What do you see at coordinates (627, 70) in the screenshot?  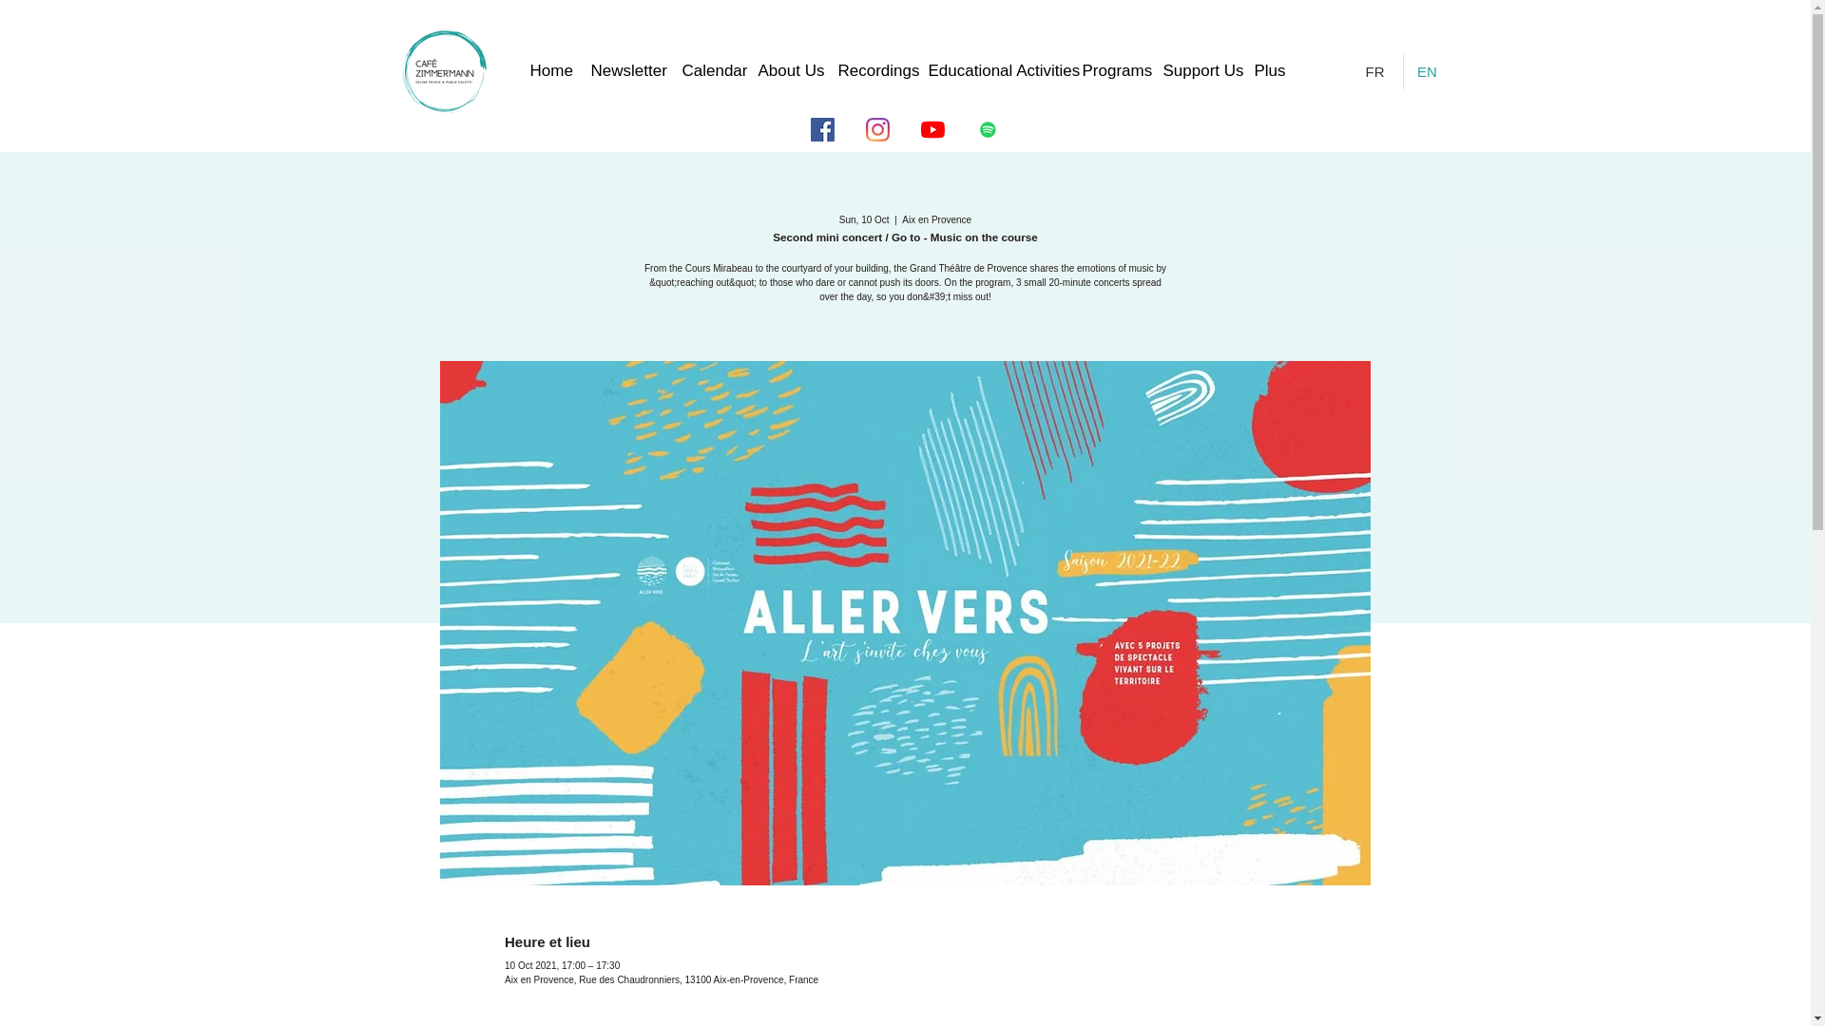 I see `Newsletter` at bounding box center [627, 70].